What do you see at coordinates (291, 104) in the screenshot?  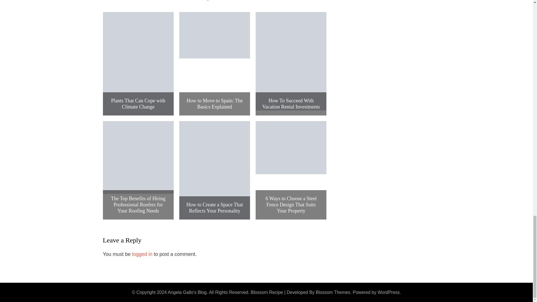 I see `How To Succeed With Vacation Rental Investments` at bounding box center [291, 104].